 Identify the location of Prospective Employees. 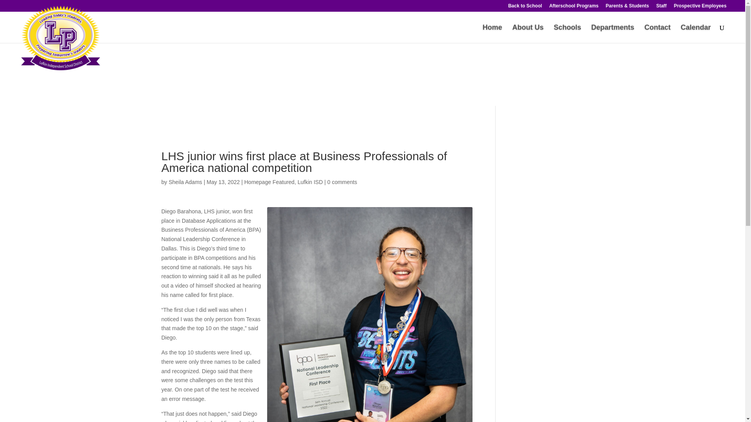
(700, 7).